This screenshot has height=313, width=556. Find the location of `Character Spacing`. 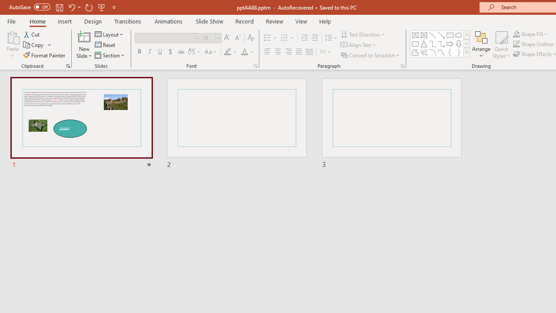

Character Spacing is located at coordinates (195, 52).